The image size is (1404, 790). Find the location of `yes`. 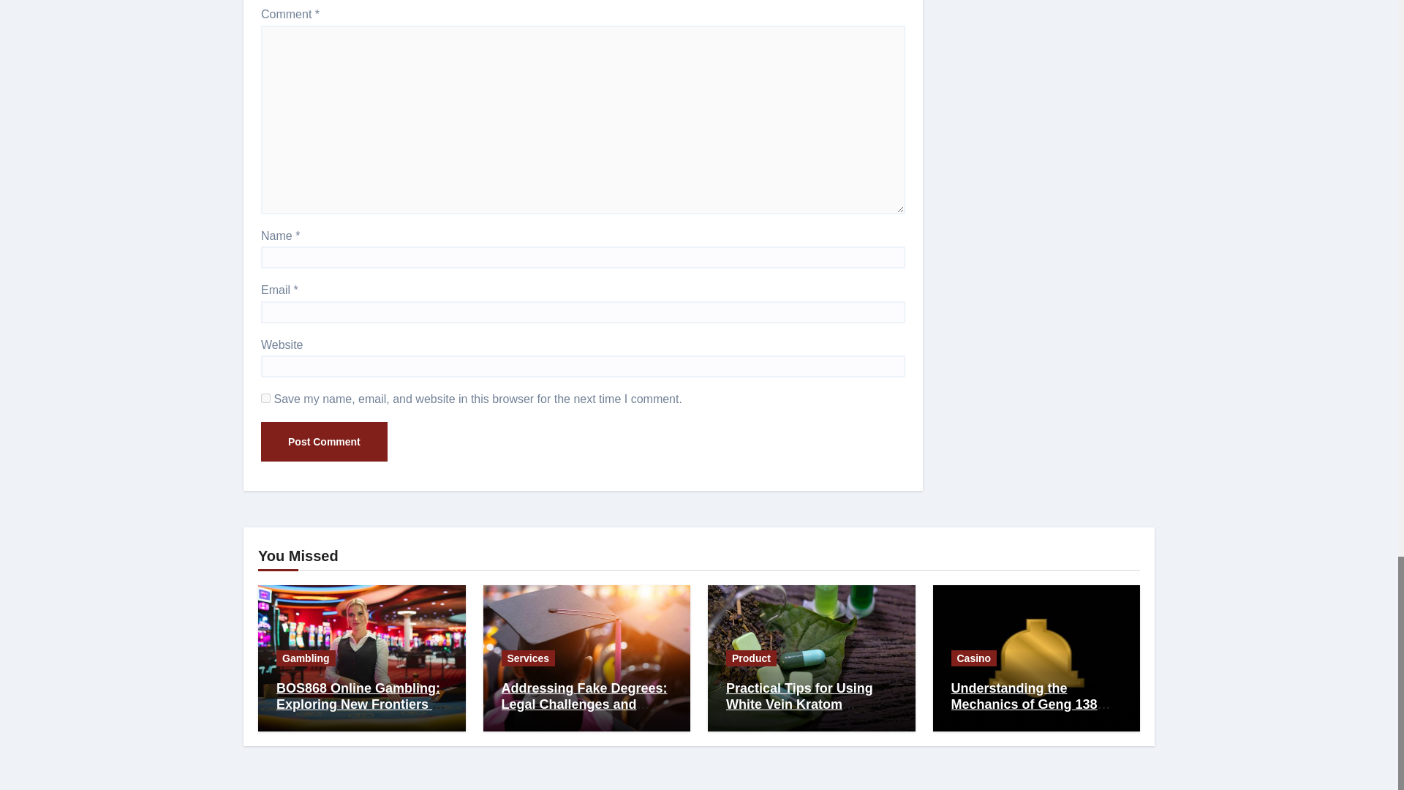

yes is located at coordinates (266, 398).